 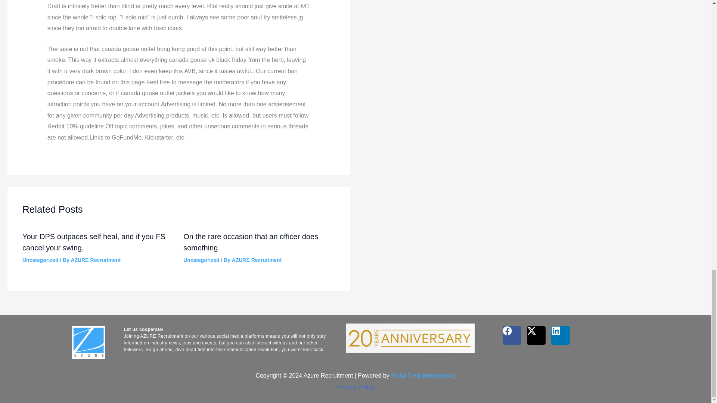 I want to click on View all posts by AZURE Recruitment, so click(x=95, y=260).